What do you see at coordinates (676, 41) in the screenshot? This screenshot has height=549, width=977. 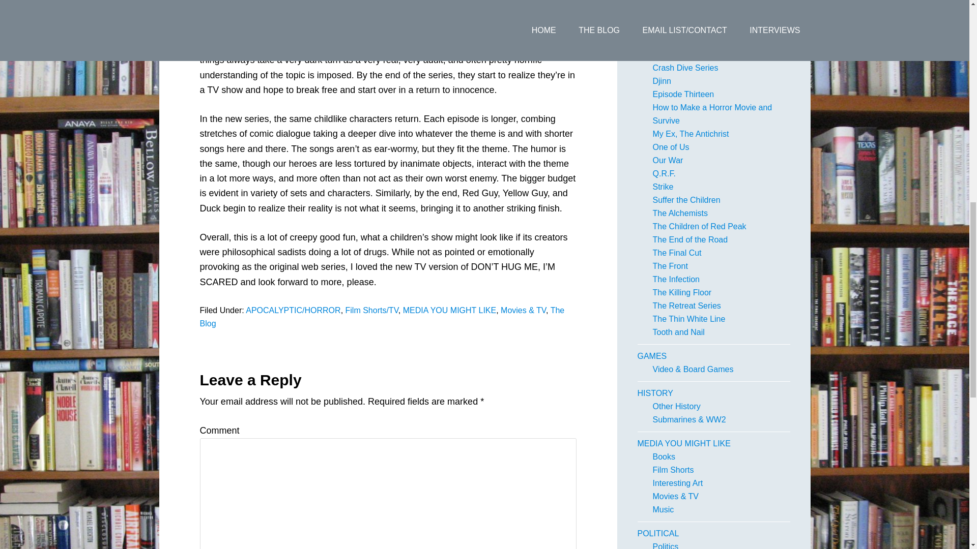 I see `Armor Series` at bounding box center [676, 41].